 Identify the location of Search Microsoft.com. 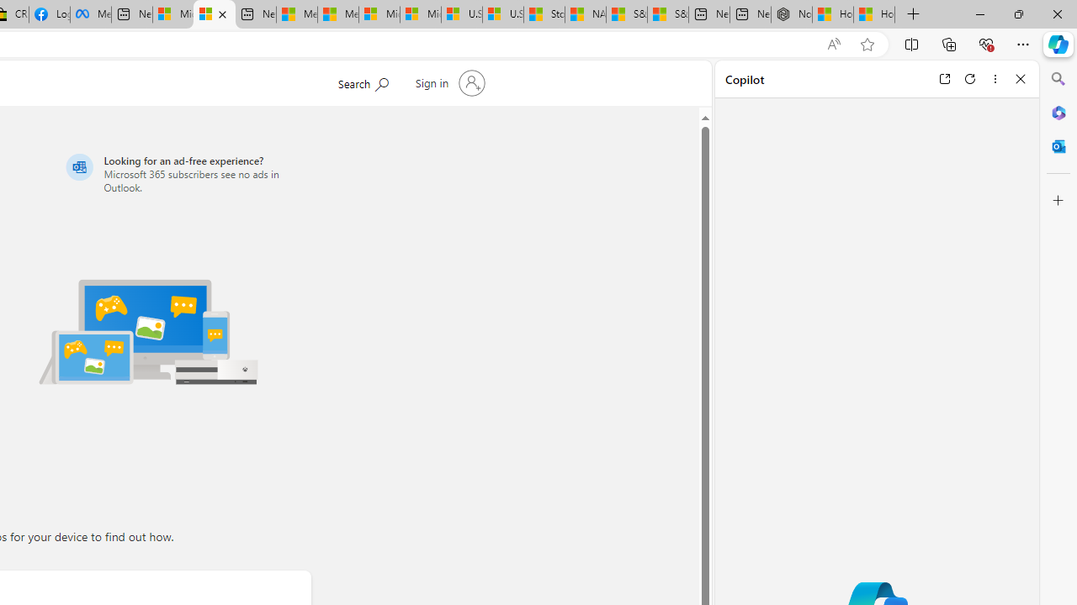
(363, 82).